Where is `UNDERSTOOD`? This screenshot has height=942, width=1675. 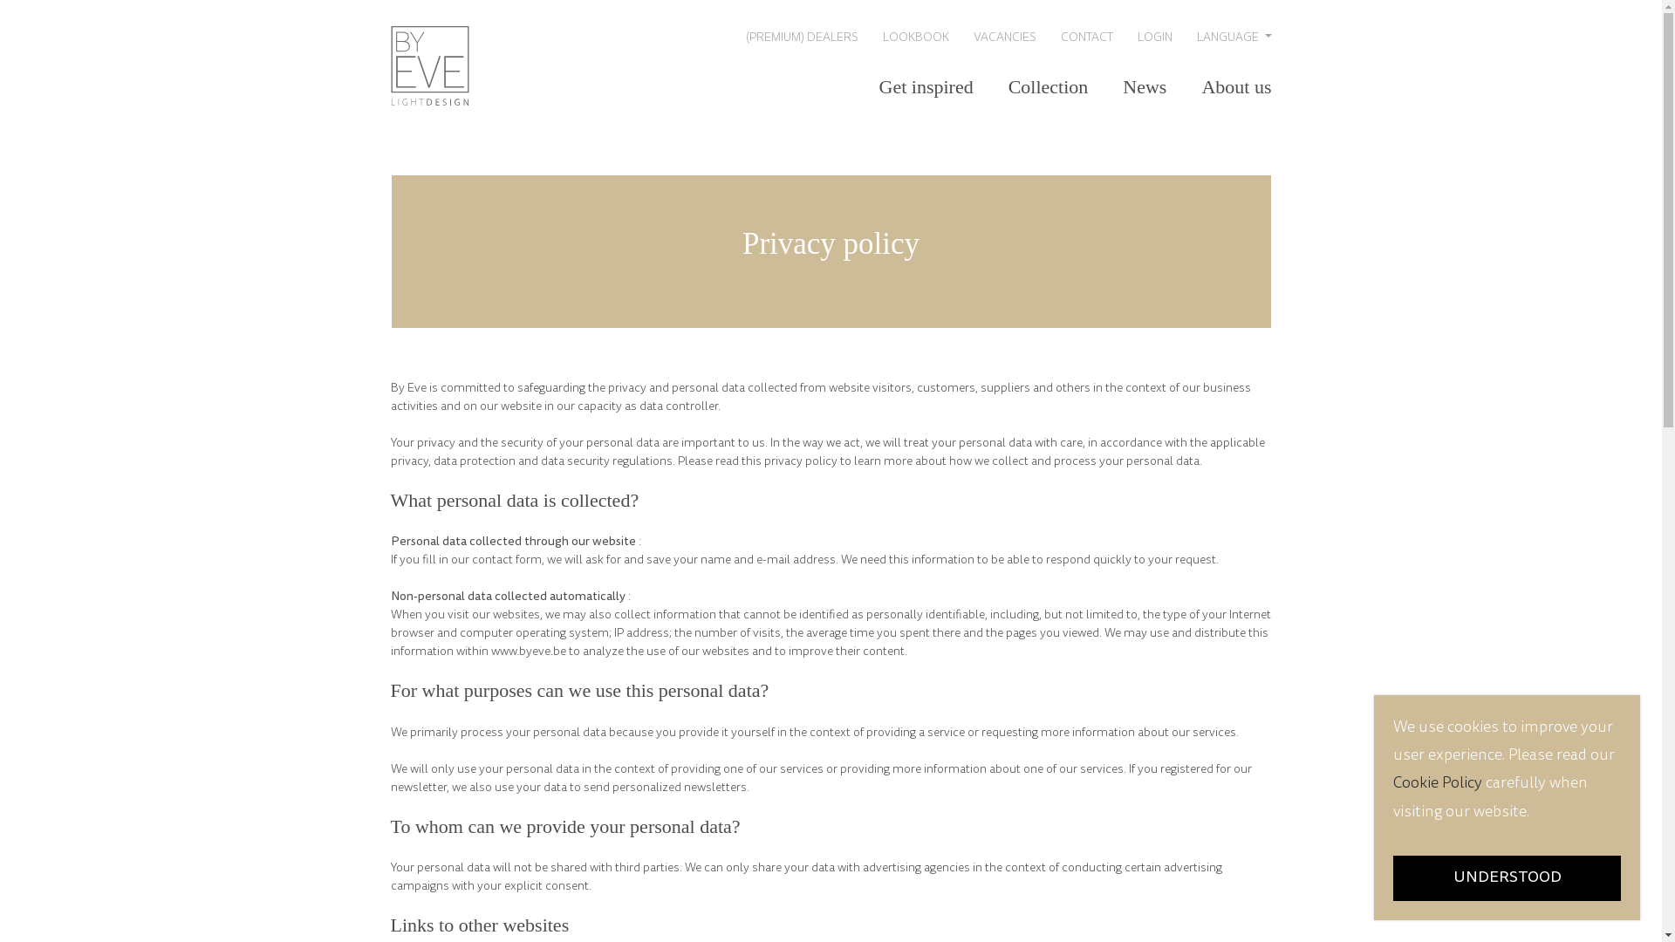 UNDERSTOOD is located at coordinates (1507, 878).